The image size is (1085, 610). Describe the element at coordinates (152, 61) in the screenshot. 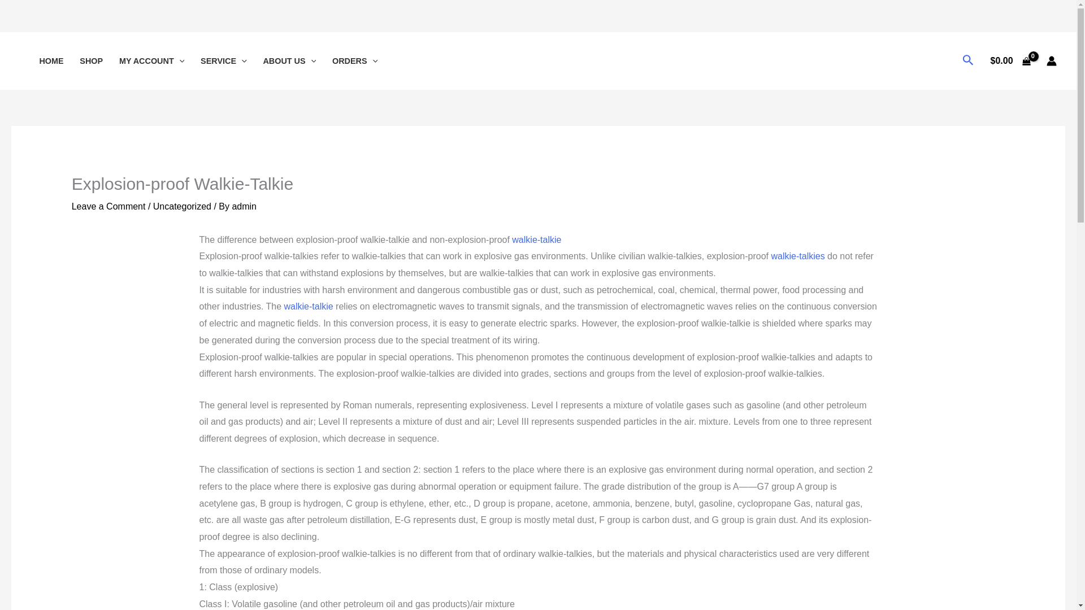

I see `MY ACCOUNT` at that location.